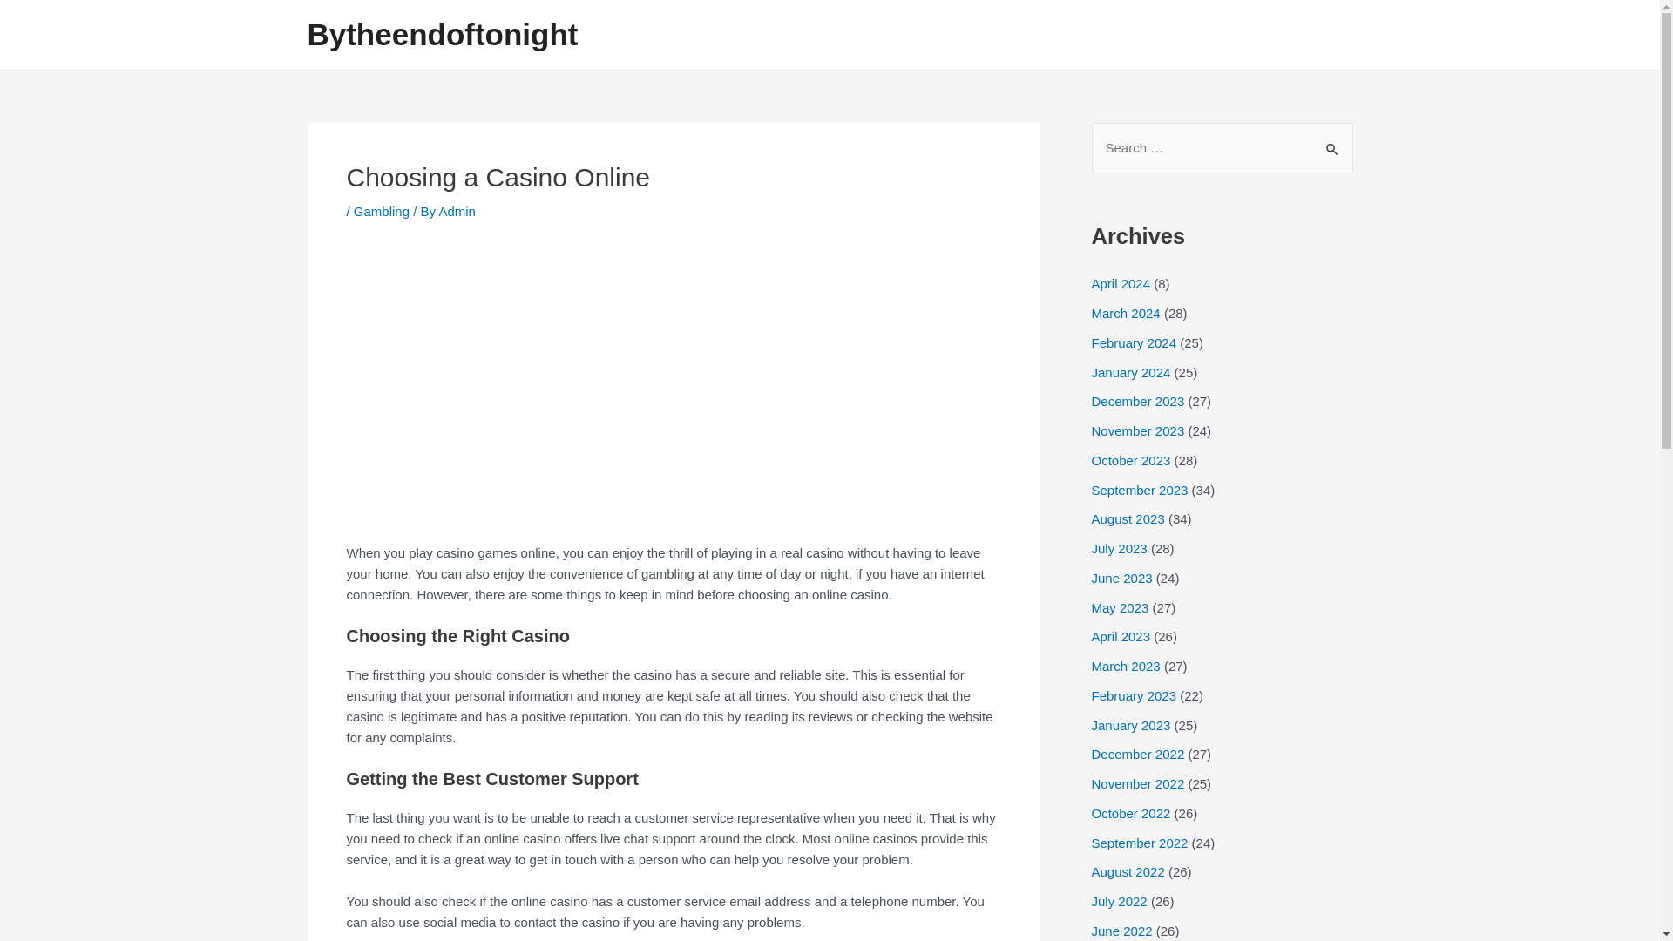 The width and height of the screenshot is (1673, 941). Describe the element at coordinates (457, 211) in the screenshot. I see `Admin` at that location.